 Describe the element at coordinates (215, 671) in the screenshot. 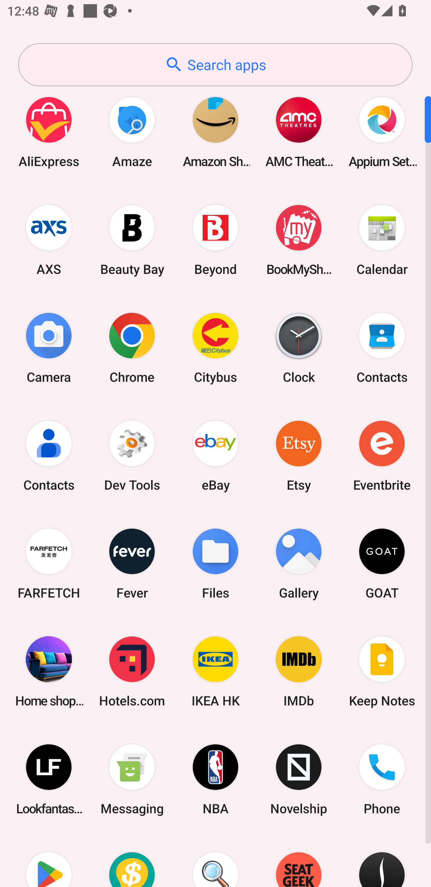

I see `IKEA HK` at that location.